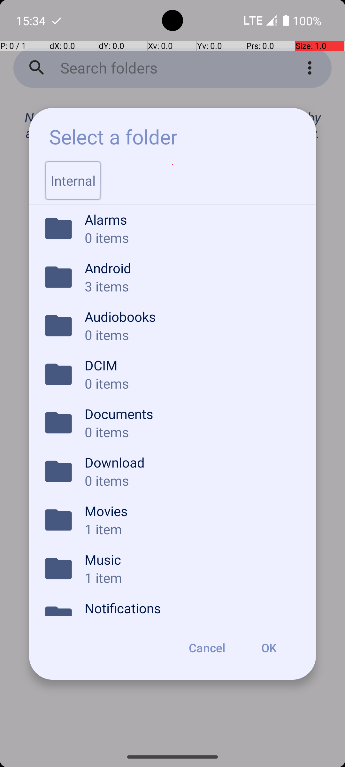 The image size is (345, 767). What do you see at coordinates (192, 238) in the screenshot?
I see `0 items` at bounding box center [192, 238].